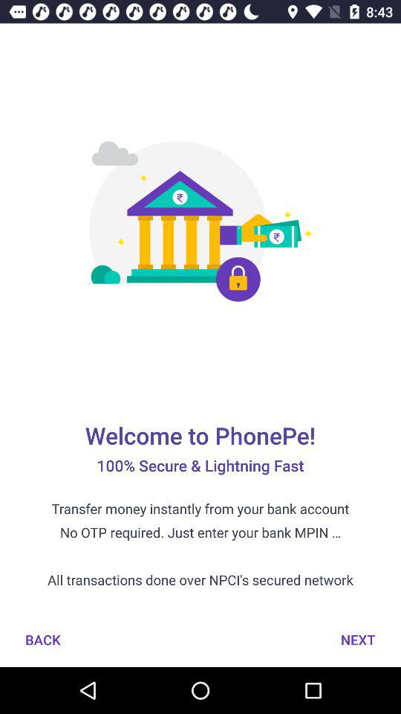 This screenshot has height=714, width=401. Describe the element at coordinates (43, 640) in the screenshot. I see `press item at the bottom left corner` at that location.